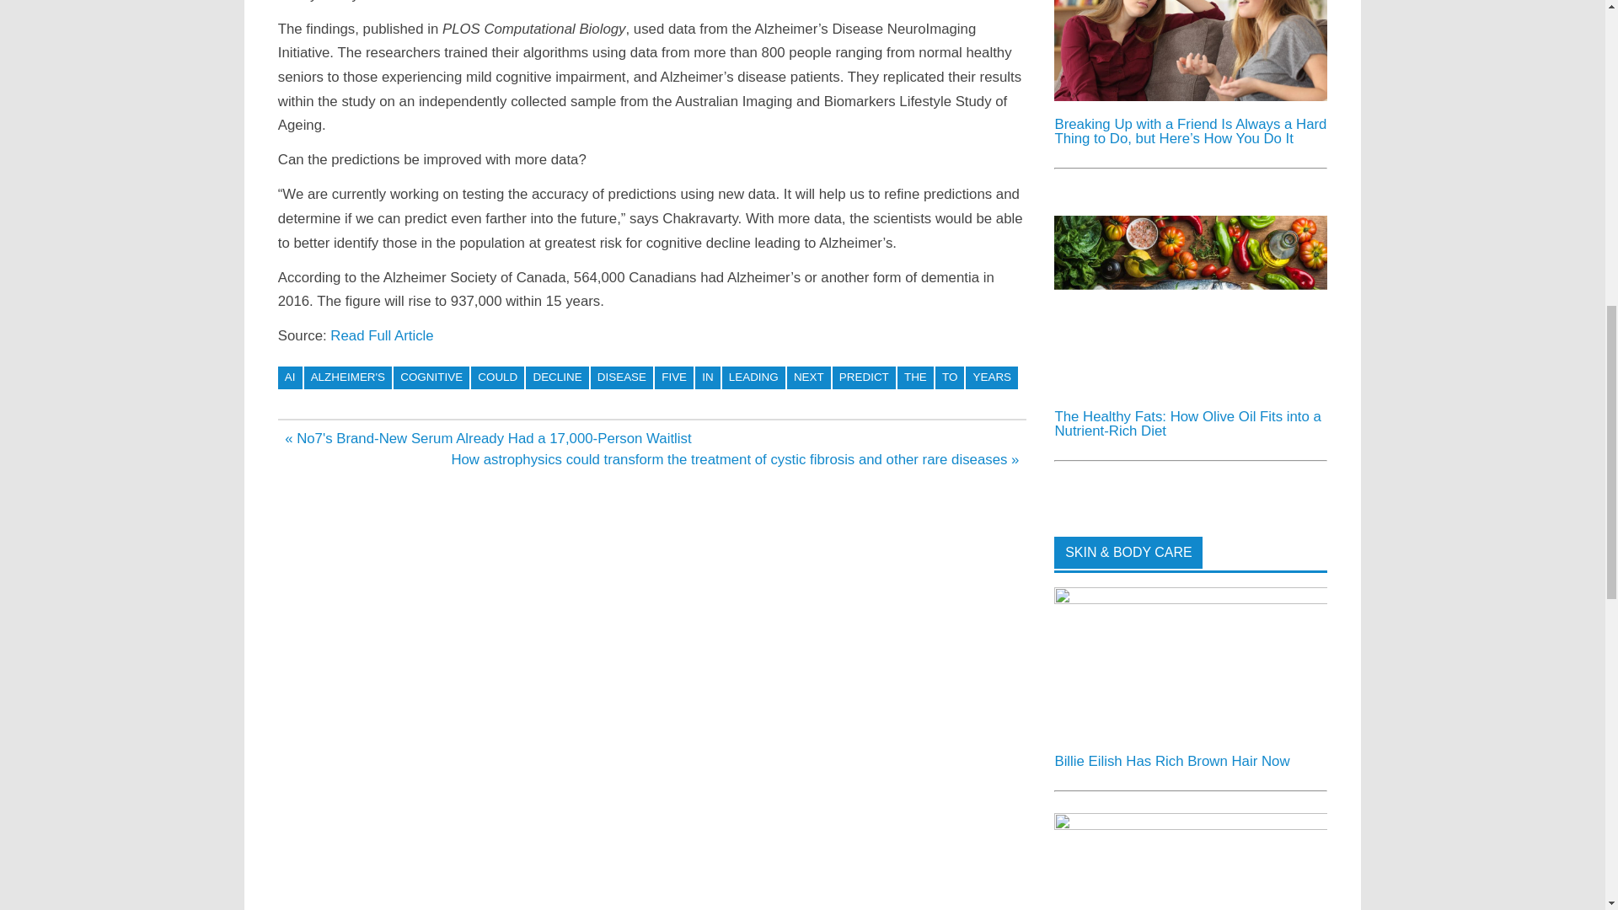 The image size is (1618, 910). Describe the element at coordinates (557, 377) in the screenshot. I see `DECLINE` at that location.